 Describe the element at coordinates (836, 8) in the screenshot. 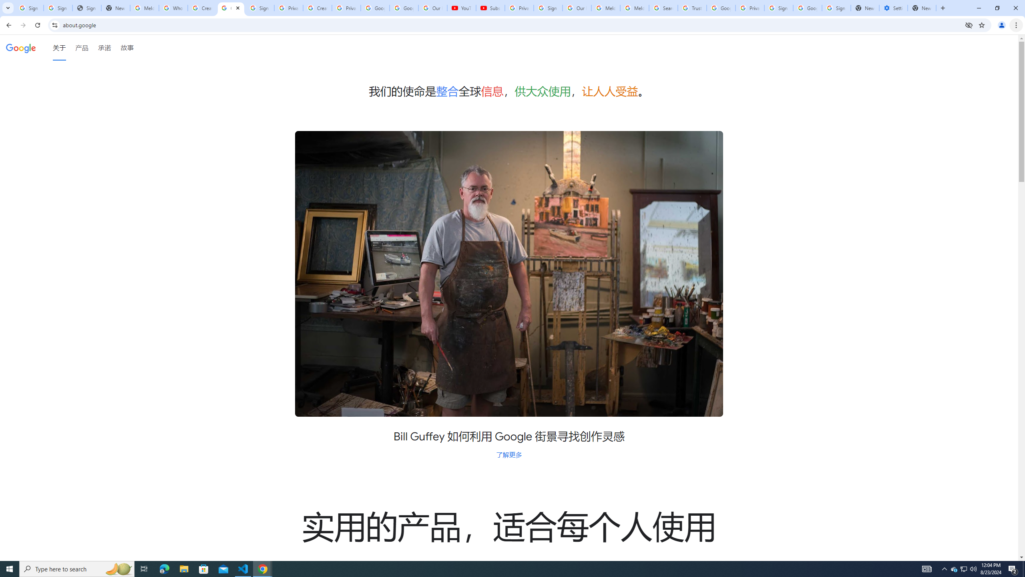

I see `Sign in - Google Accounts` at that location.